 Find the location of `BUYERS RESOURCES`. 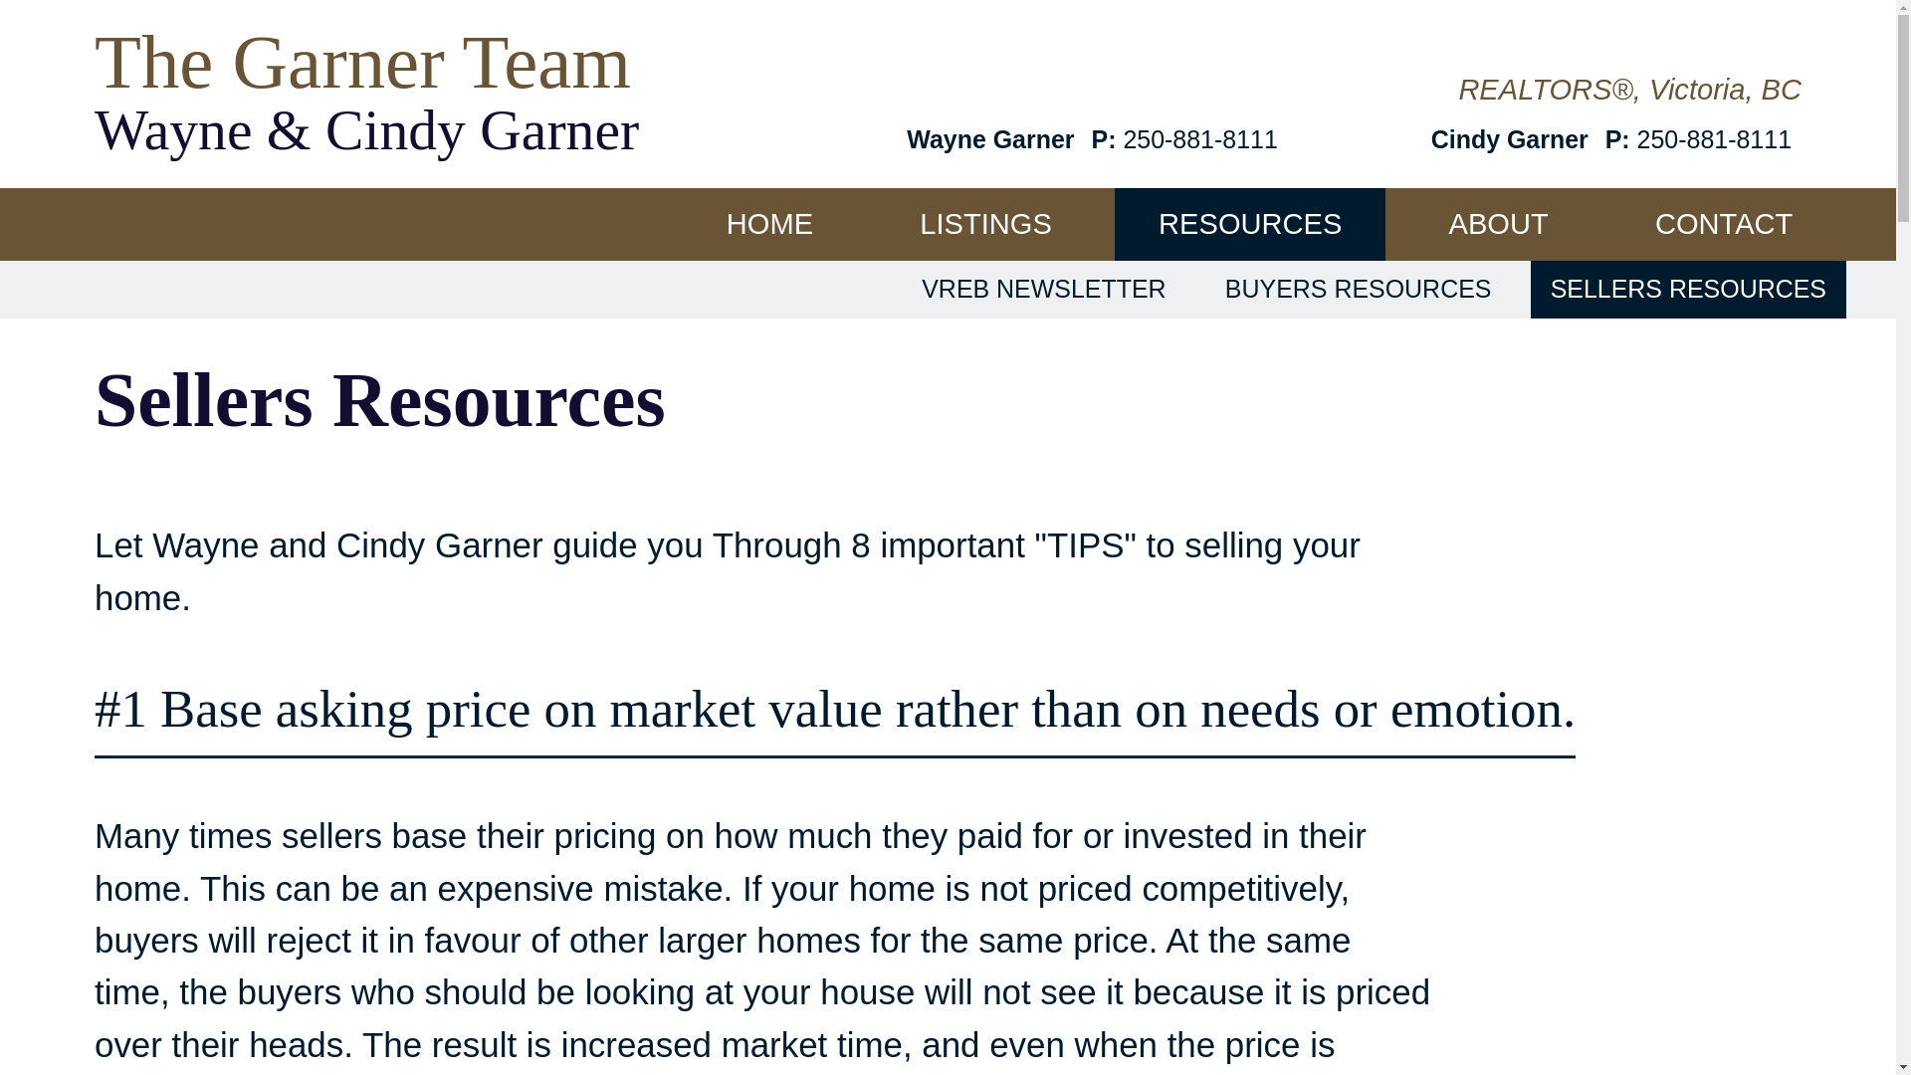

BUYERS RESOURCES is located at coordinates (1358, 289).